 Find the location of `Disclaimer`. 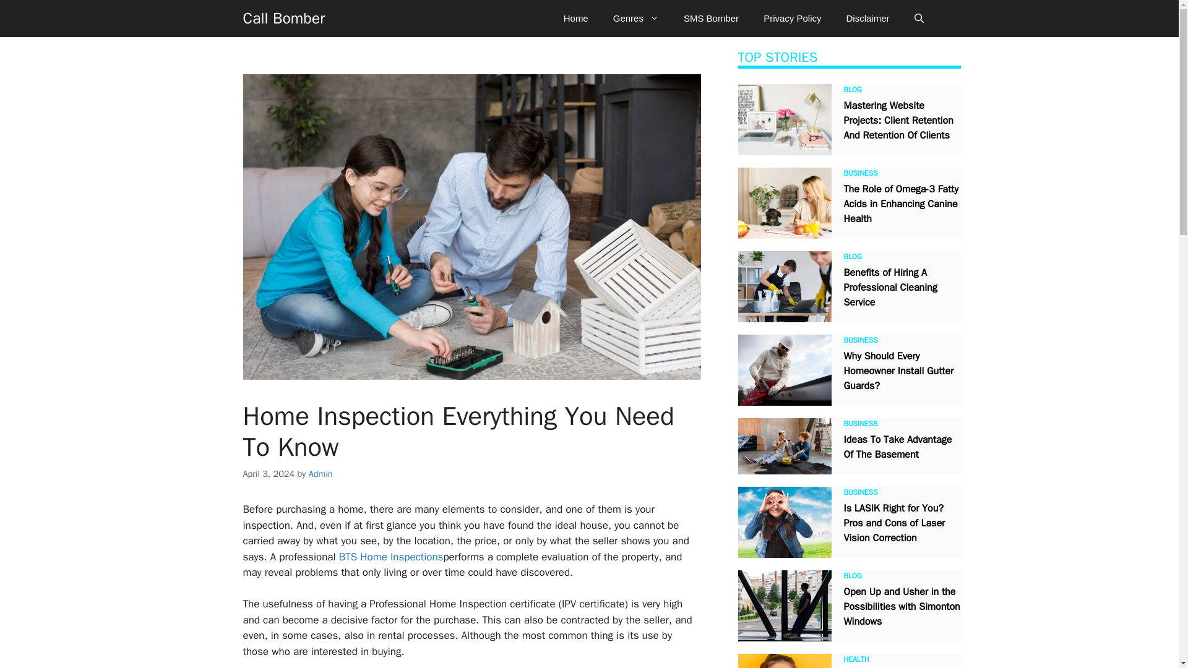

Disclaimer is located at coordinates (867, 19).